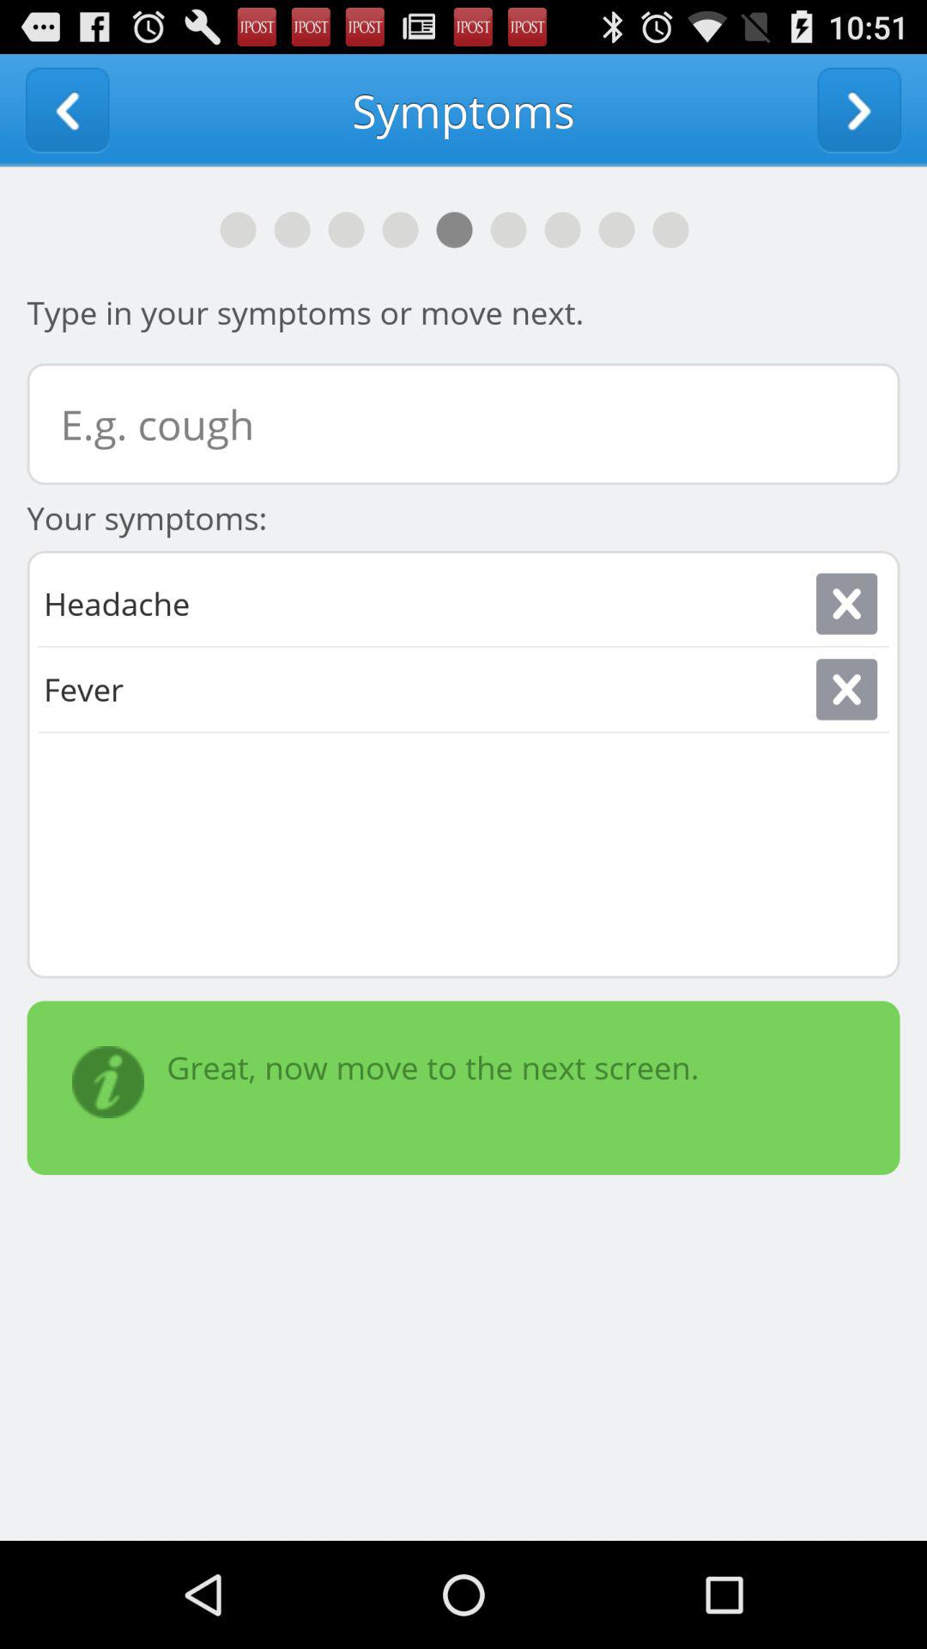  I want to click on close, so click(846, 689).